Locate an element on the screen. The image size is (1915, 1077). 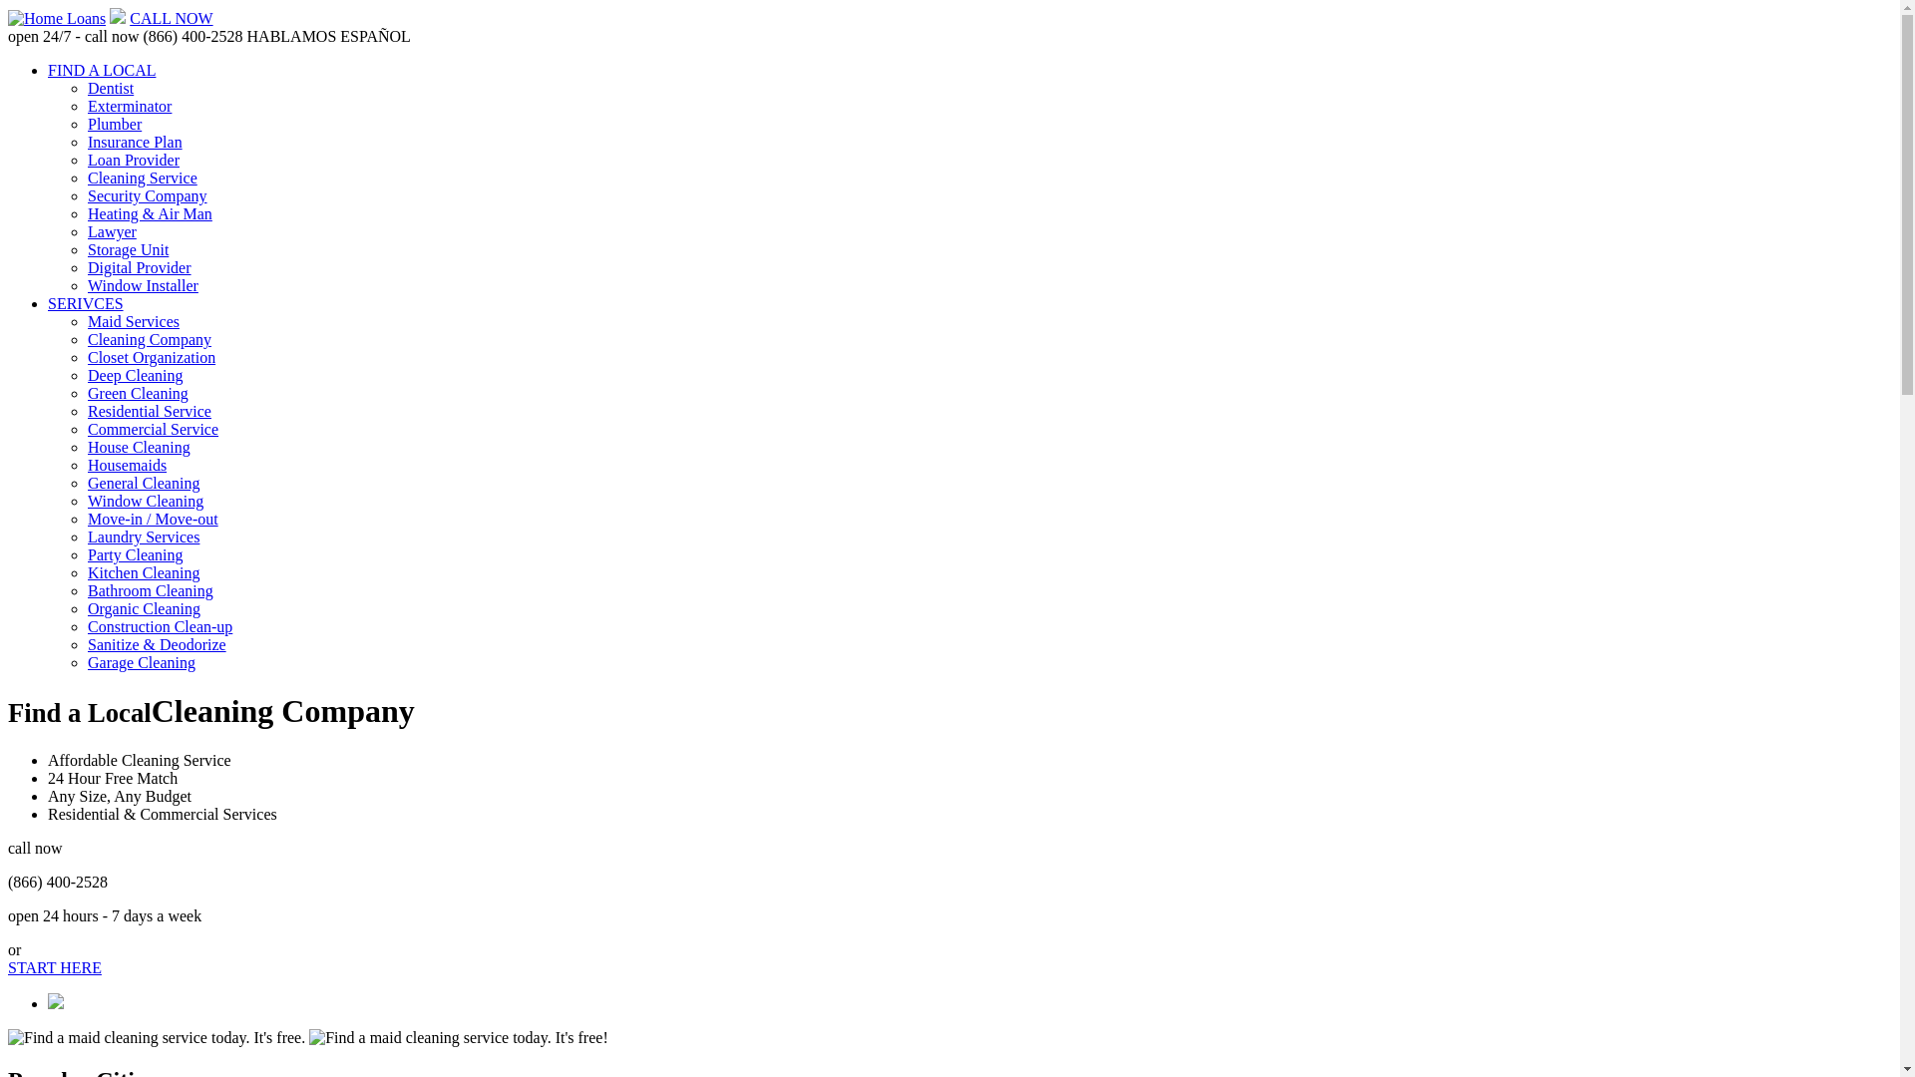
Organic Cleaning is located at coordinates (144, 608).